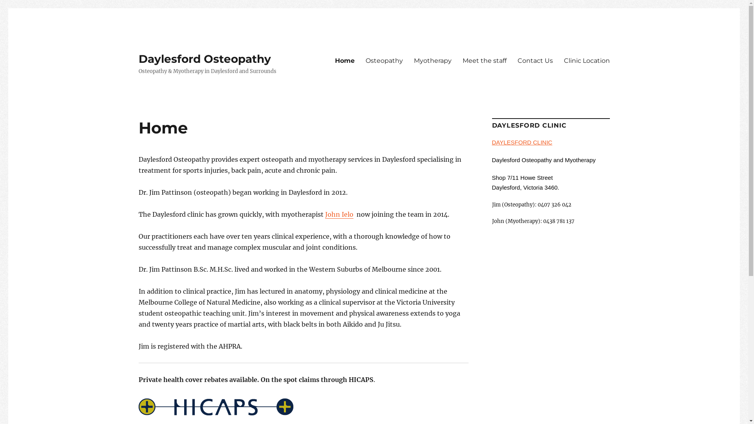 The image size is (754, 424). Describe the element at coordinates (535, 60) in the screenshot. I see `Contact Us` at that location.